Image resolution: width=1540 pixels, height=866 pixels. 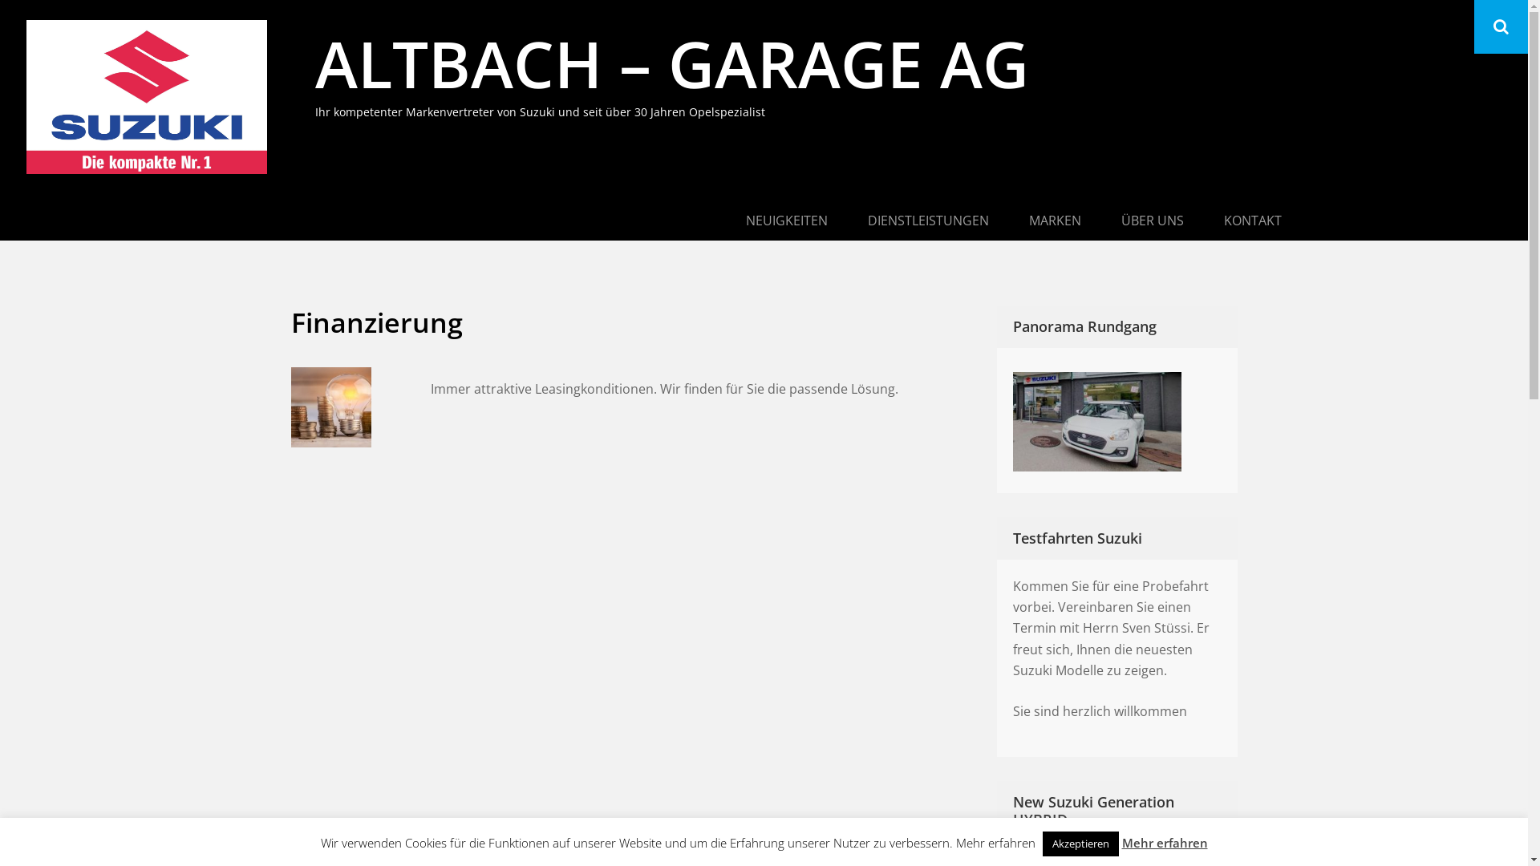 What do you see at coordinates (1081, 844) in the screenshot?
I see `Akzeptieren` at bounding box center [1081, 844].